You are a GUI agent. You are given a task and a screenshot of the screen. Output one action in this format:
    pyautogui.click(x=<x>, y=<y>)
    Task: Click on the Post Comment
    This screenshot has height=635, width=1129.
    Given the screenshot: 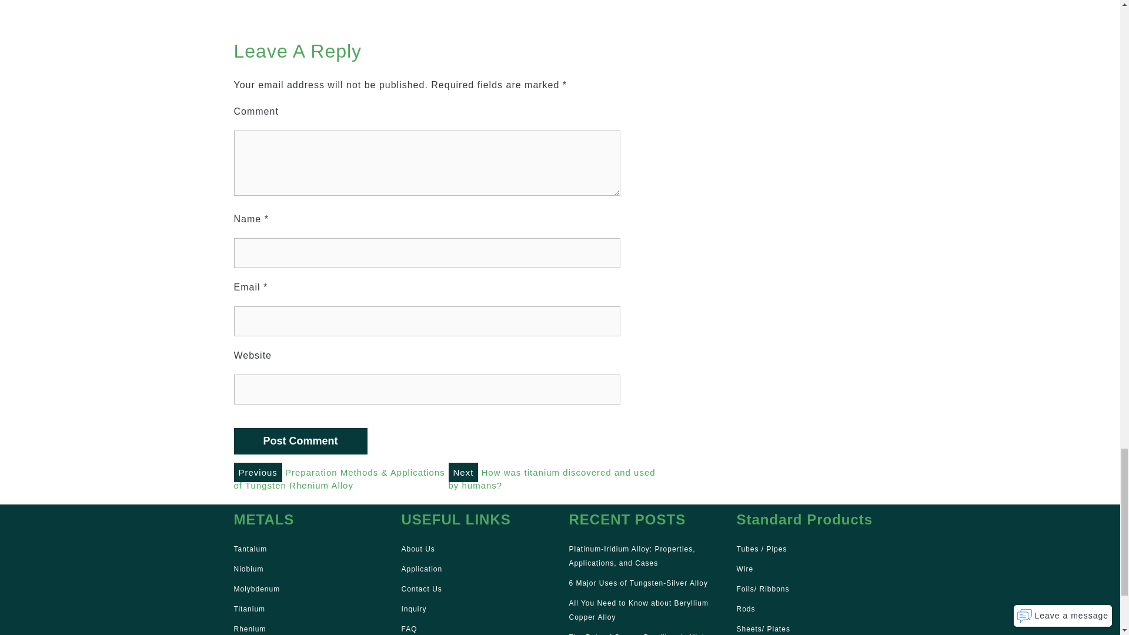 What is the action you would take?
    pyautogui.click(x=300, y=441)
    